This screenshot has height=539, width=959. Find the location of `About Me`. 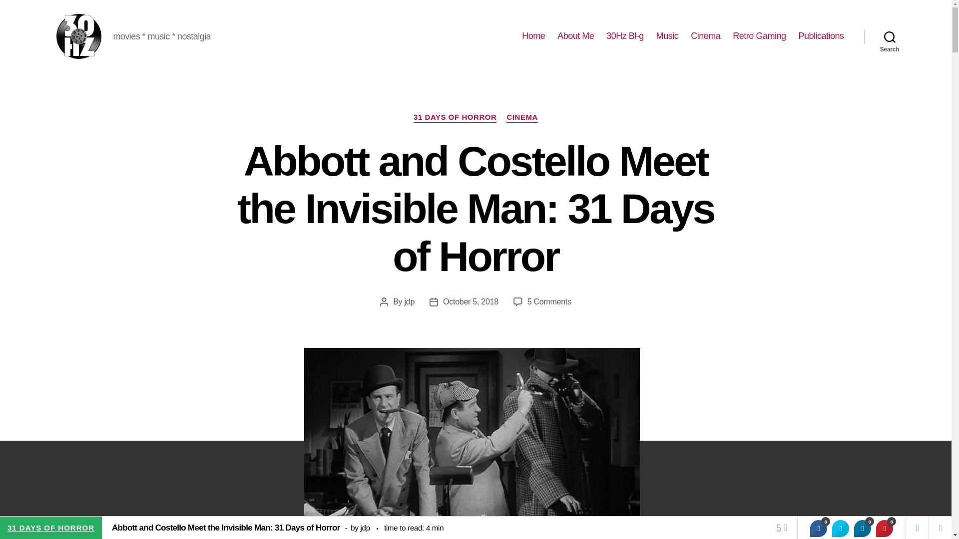

About Me is located at coordinates (575, 36).